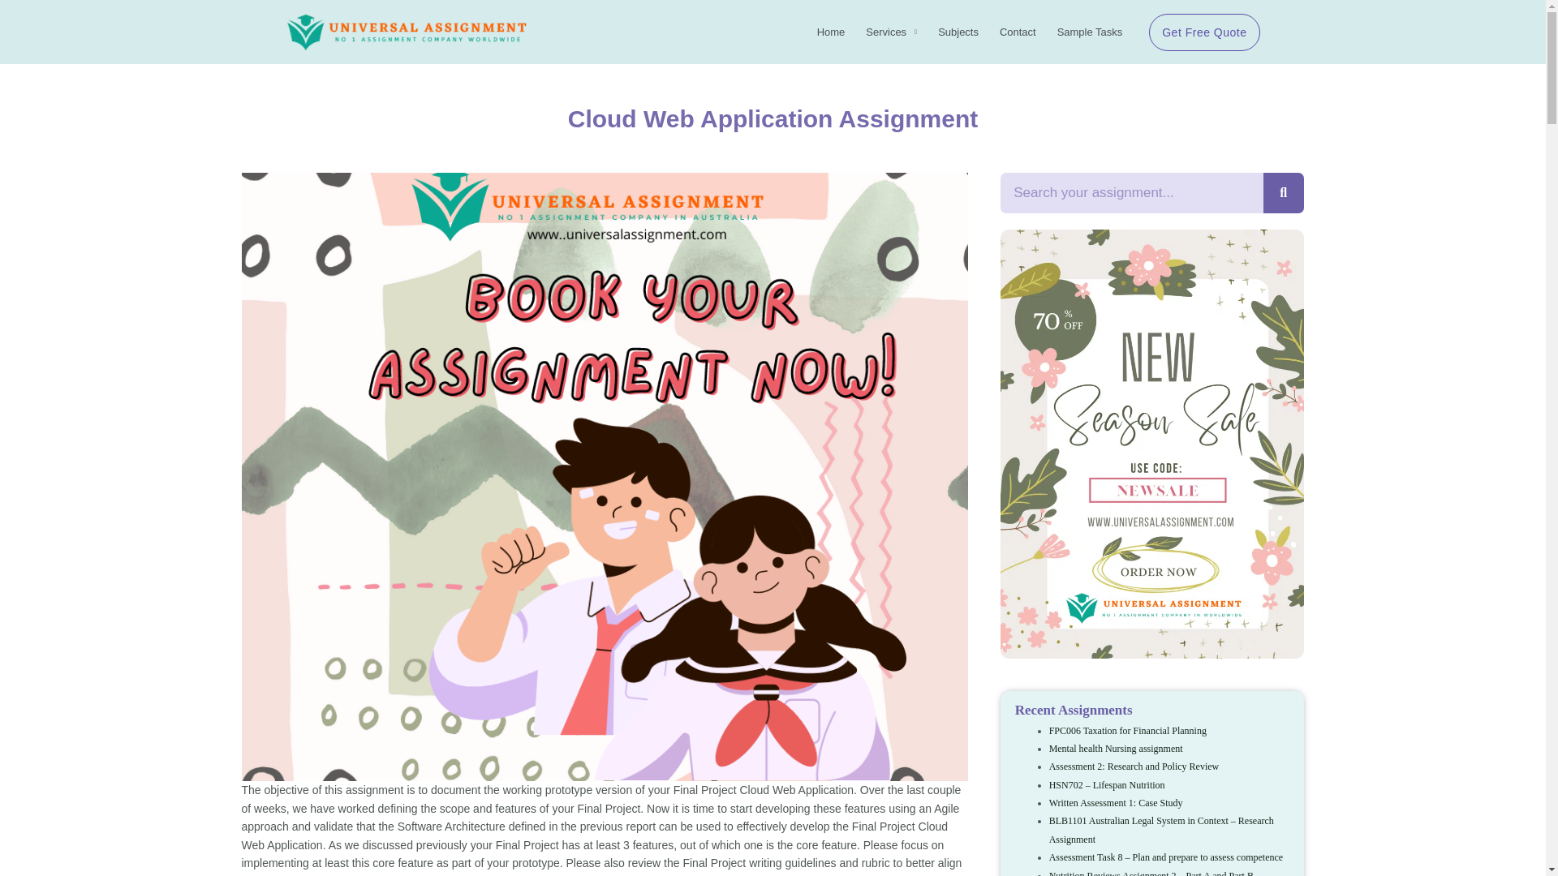 The height and width of the screenshot is (876, 1558). What do you see at coordinates (1018, 32) in the screenshot?
I see `Contact` at bounding box center [1018, 32].